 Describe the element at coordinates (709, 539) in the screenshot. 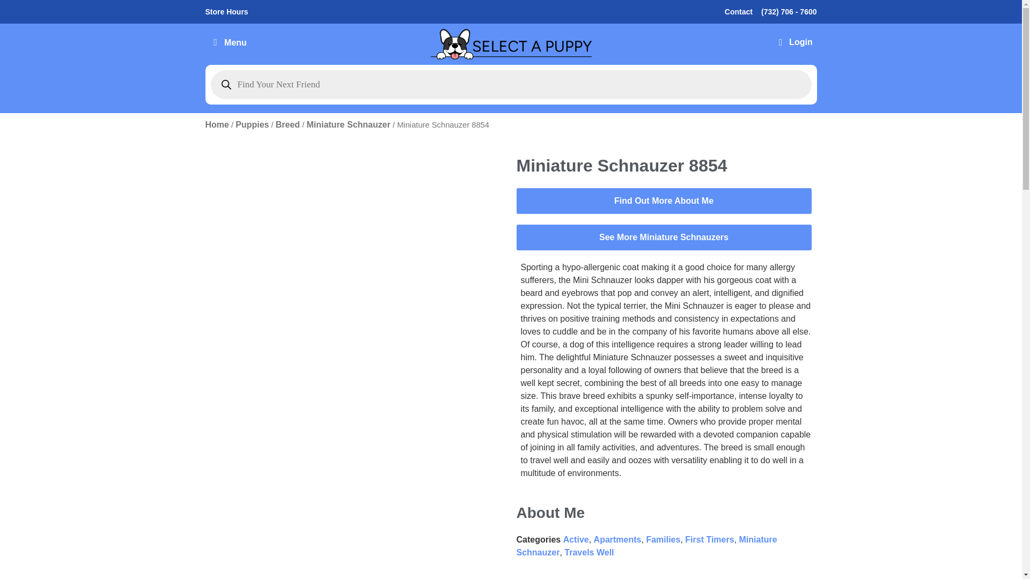

I see `First Timers` at that location.